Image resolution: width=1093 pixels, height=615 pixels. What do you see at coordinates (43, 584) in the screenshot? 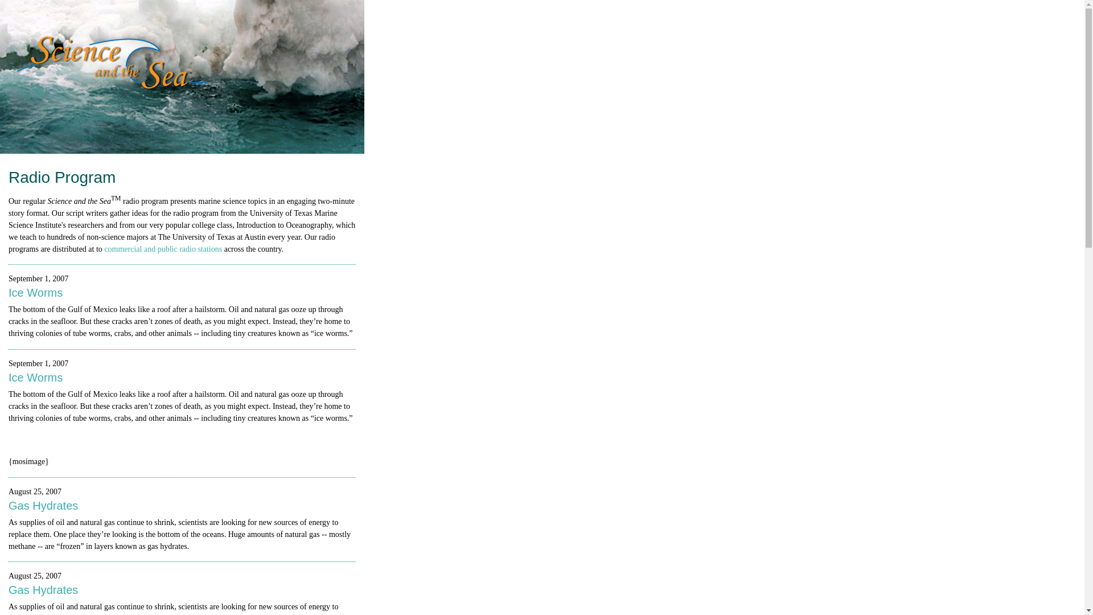
I see `Gas Hydrates` at bounding box center [43, 584].